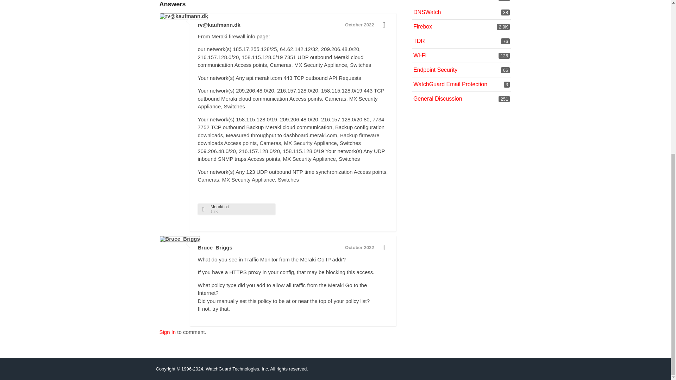  What do you see at coordinates (427, 12) in the screenshot?
I see `66 discussions` at bounding box center [427, 12].